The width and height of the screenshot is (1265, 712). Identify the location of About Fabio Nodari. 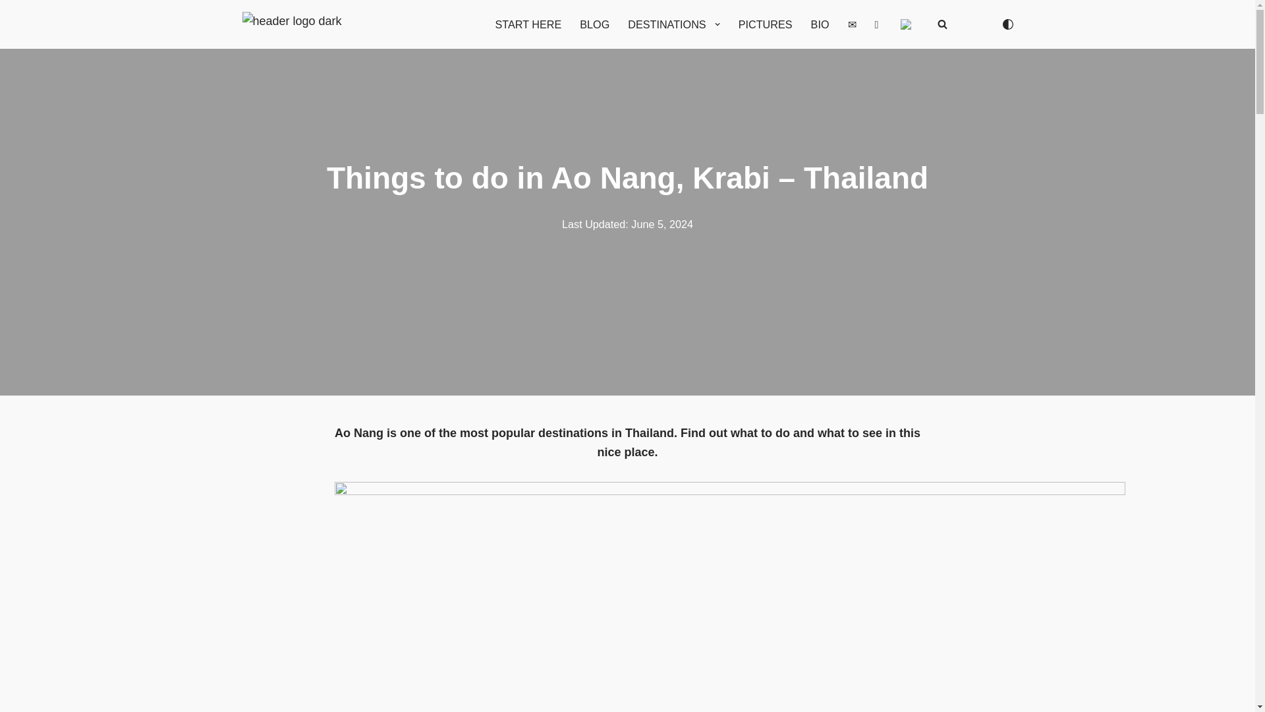
(820, 24).